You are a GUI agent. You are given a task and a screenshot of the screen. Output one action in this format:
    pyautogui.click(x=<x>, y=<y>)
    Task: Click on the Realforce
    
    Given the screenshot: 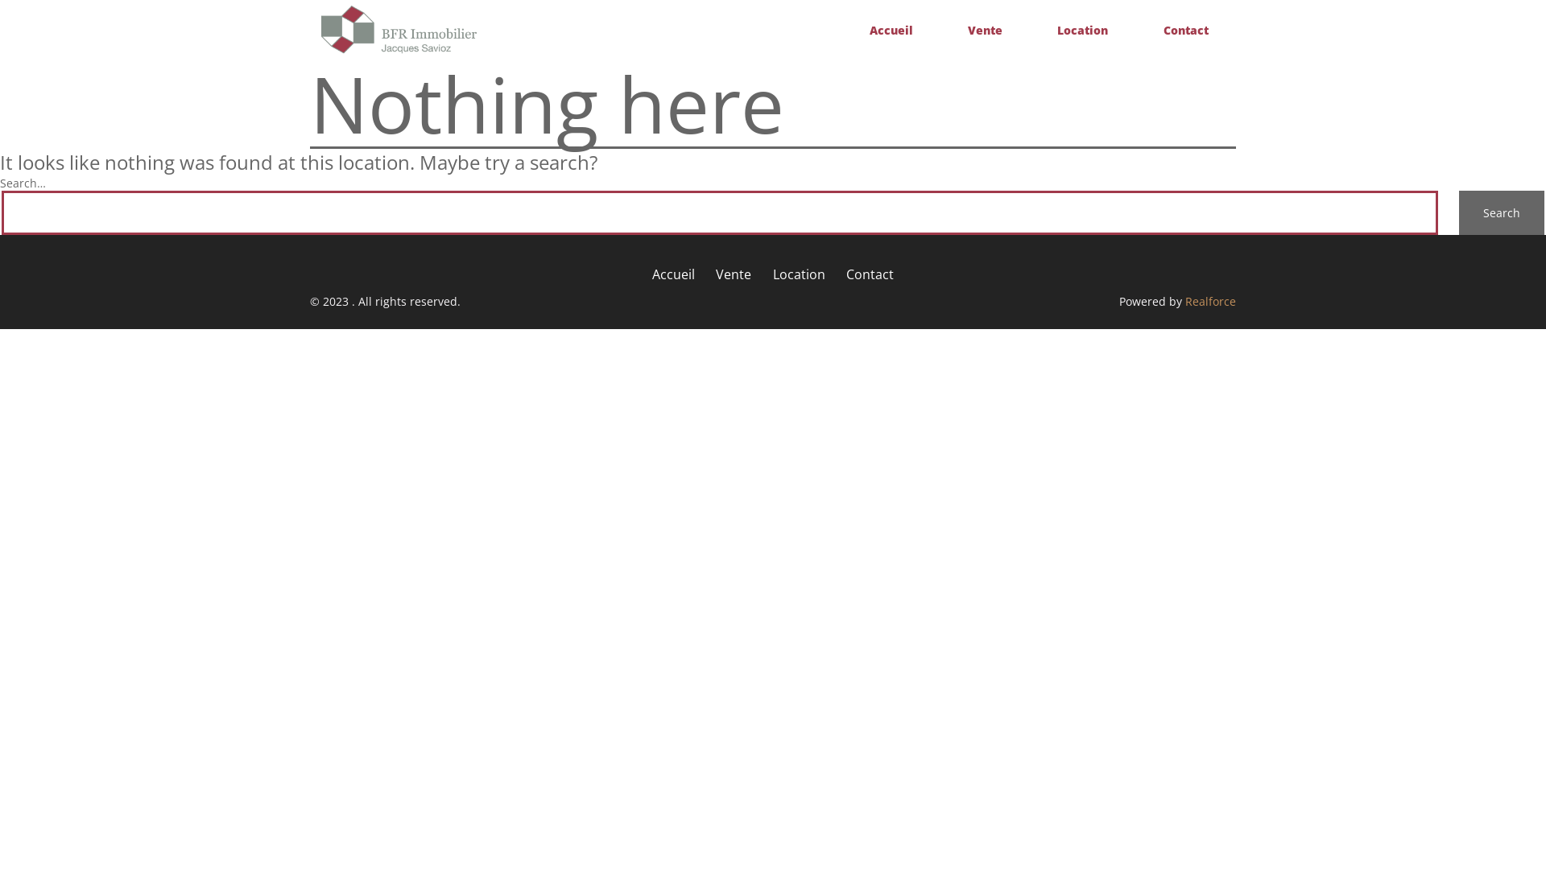 What is the action you would take?
    pyautogui.click(x=1211, y=301)
    